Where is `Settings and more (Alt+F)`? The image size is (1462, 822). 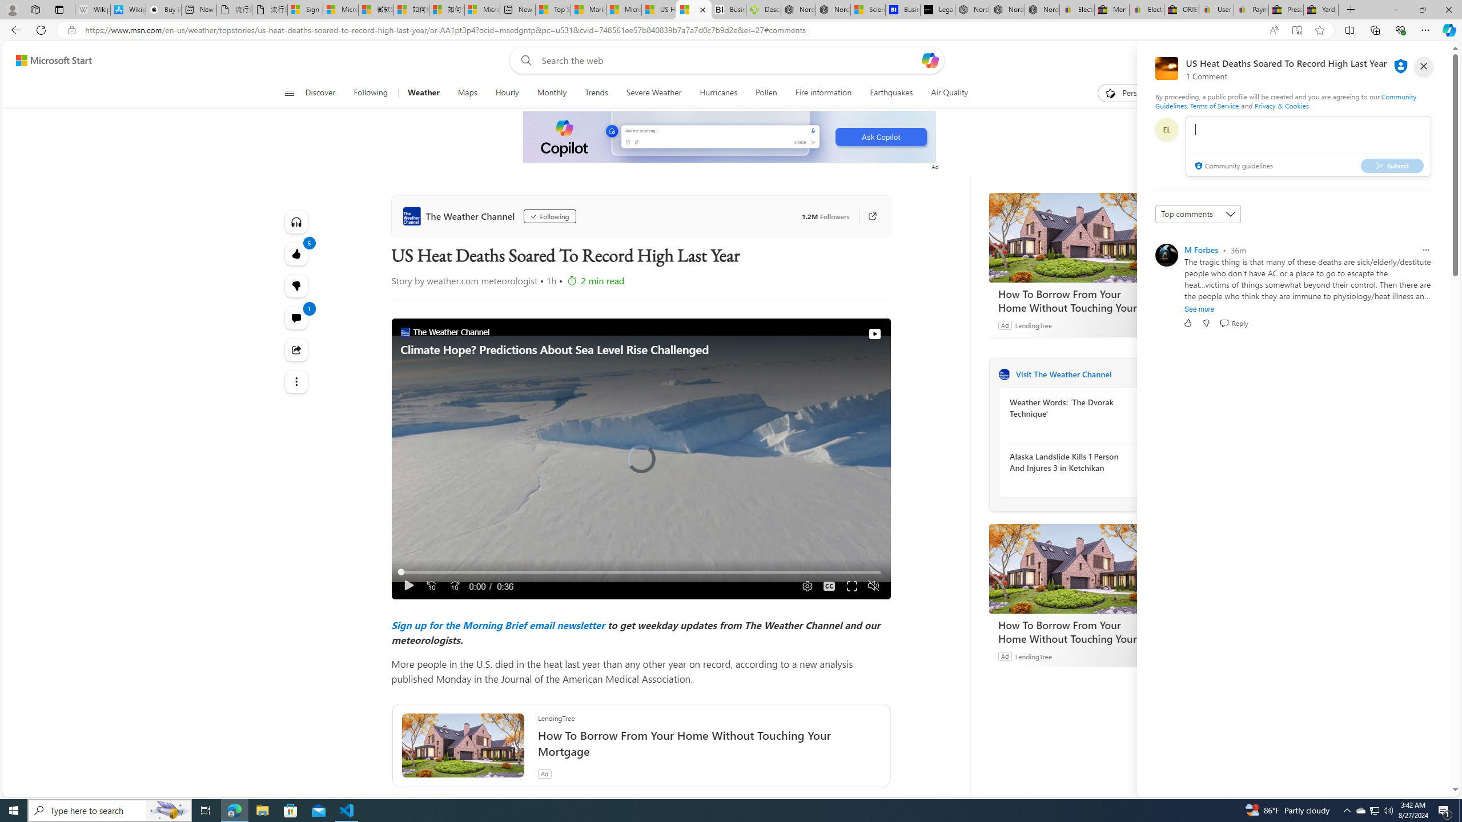
Settings and more (Alt+F) is located at coordinates (1425, 30).